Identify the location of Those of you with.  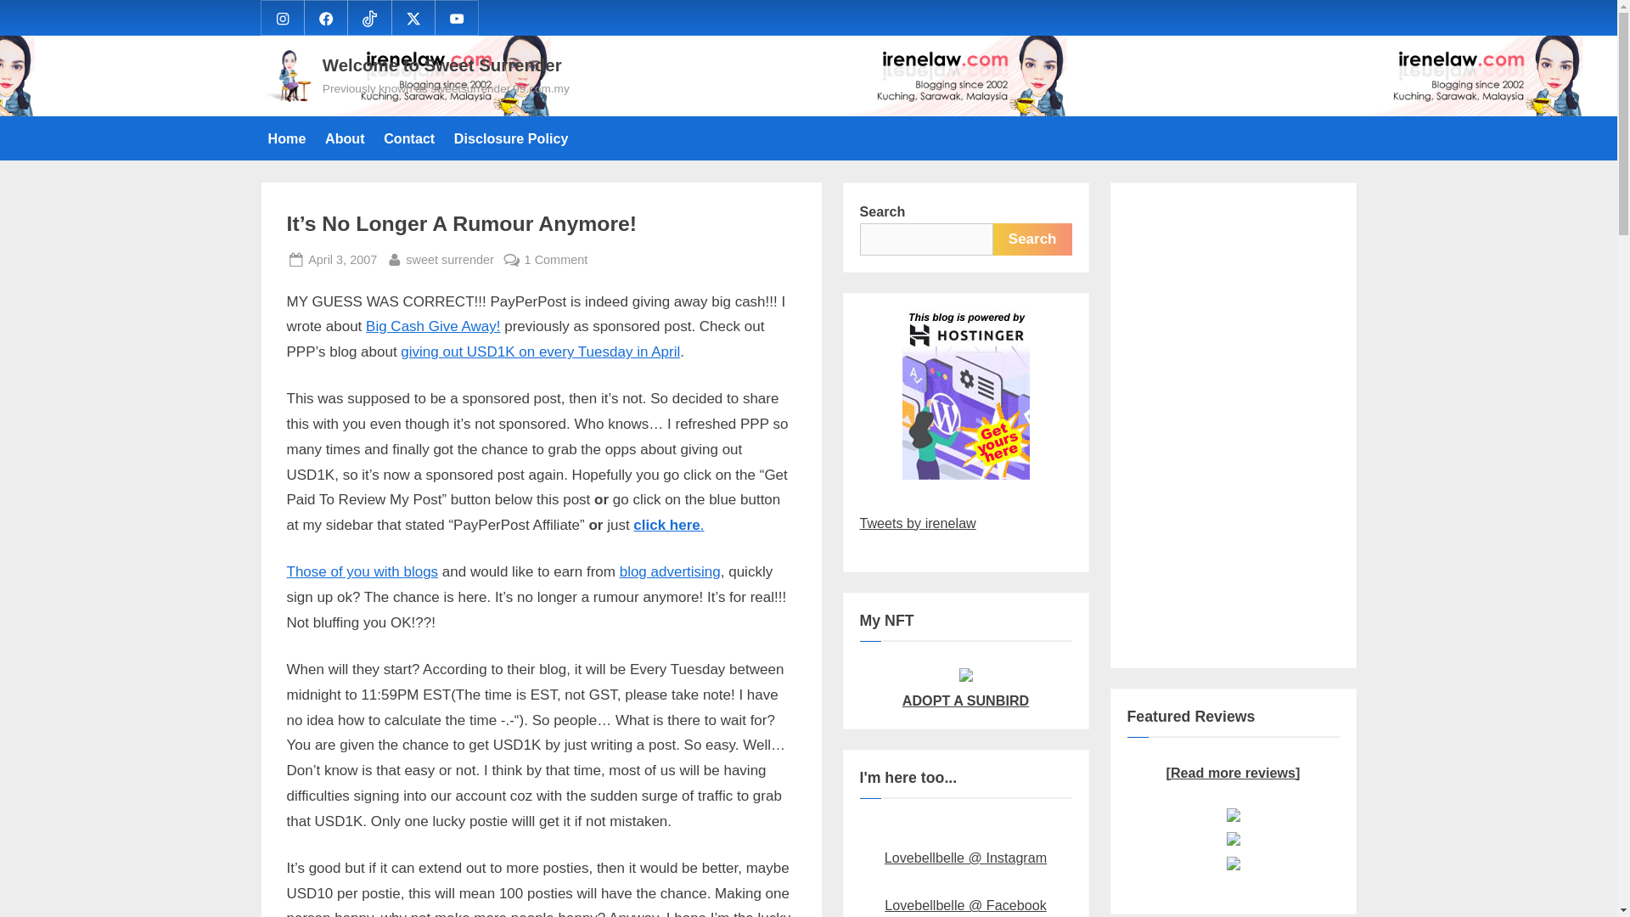
(965, 688).